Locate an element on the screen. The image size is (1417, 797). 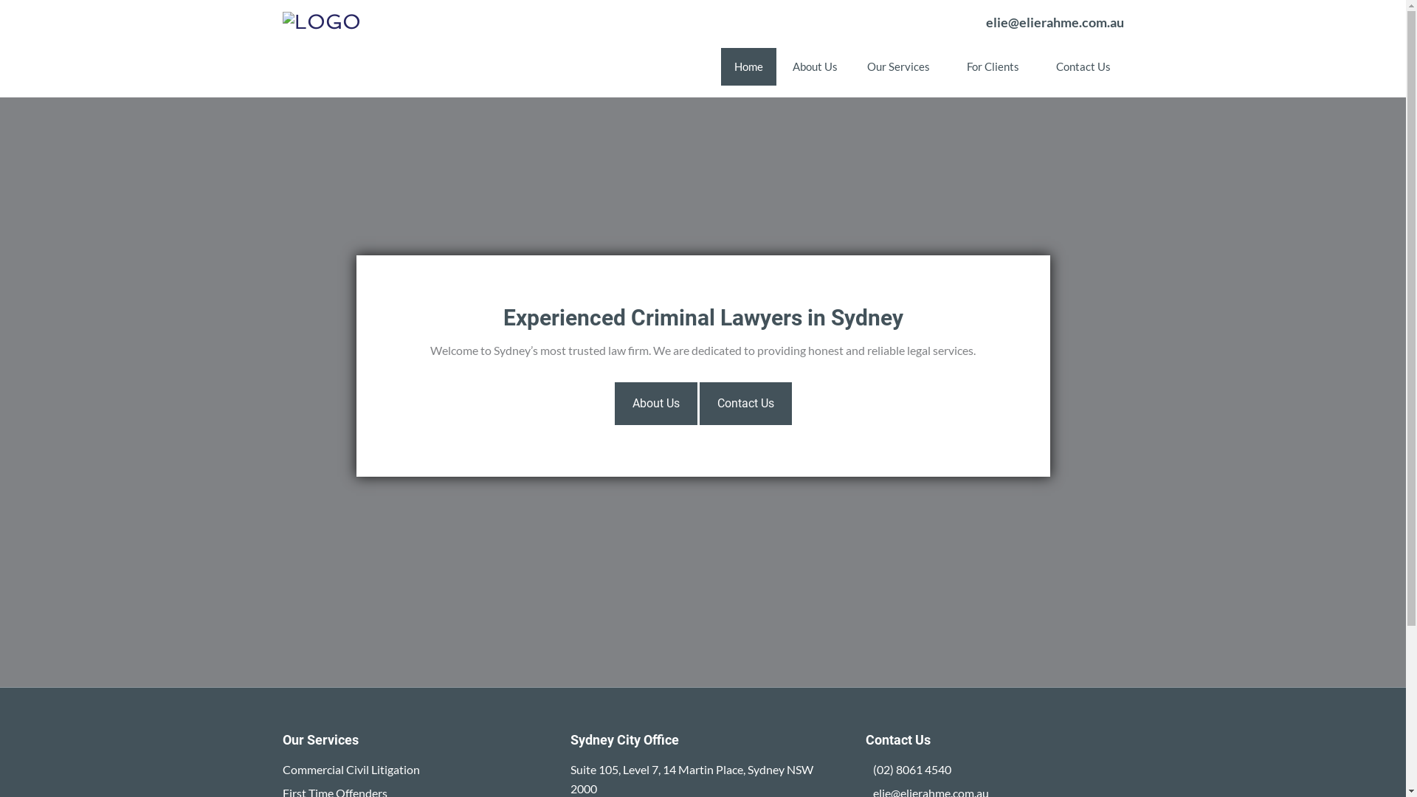
Our Services is located at coordinates (902, 66).